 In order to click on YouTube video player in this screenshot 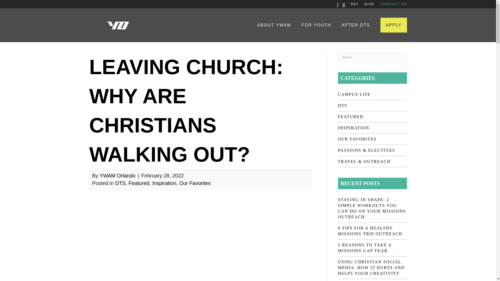, I will do `click(172, 244)`.